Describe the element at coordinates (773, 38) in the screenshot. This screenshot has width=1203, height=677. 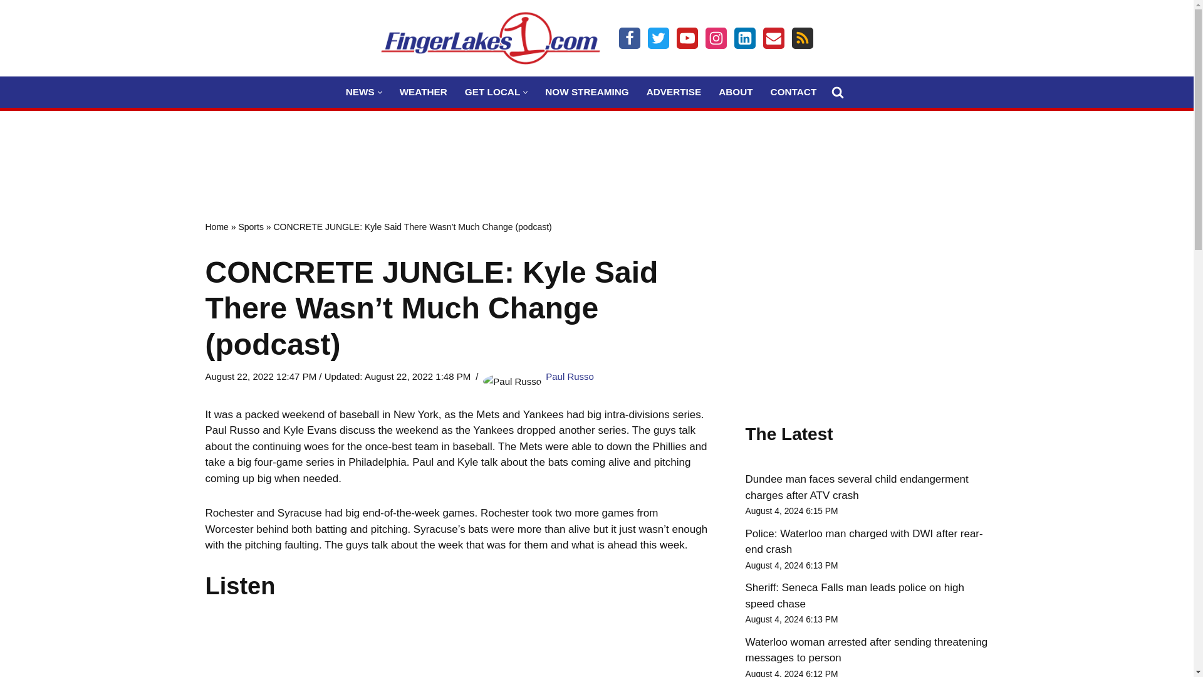
I see `Email Us` at that location.